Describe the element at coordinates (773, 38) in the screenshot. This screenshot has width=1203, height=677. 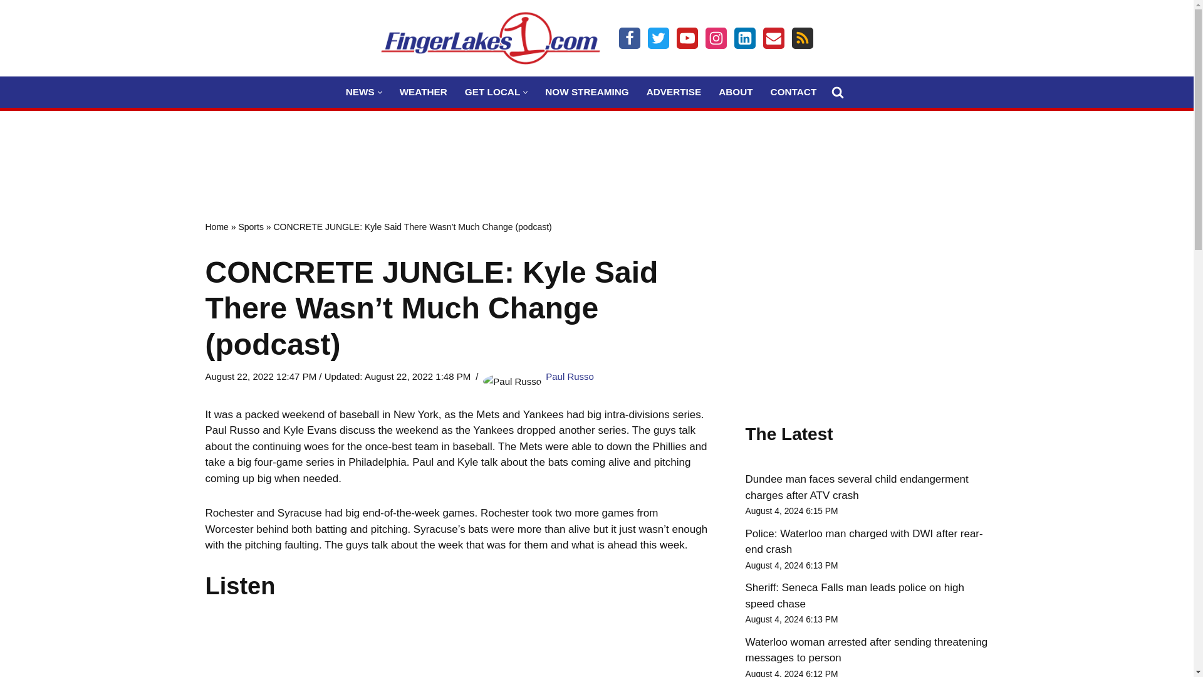
I see `Email Us` at that location.